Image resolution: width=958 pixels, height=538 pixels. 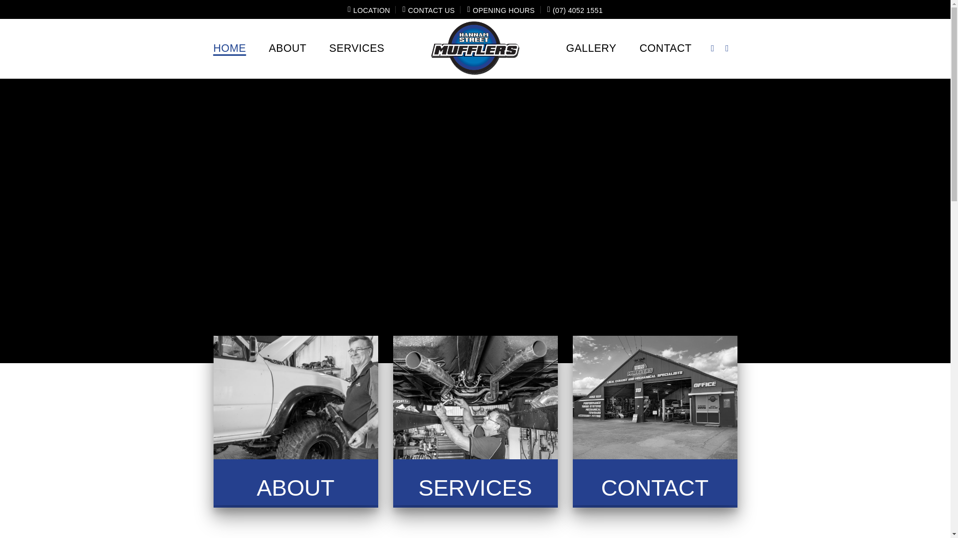 What do you see at coordinates (501, 9) in the screenshot?
I see `OPENING HOURS` at bounding box center [501, 9].